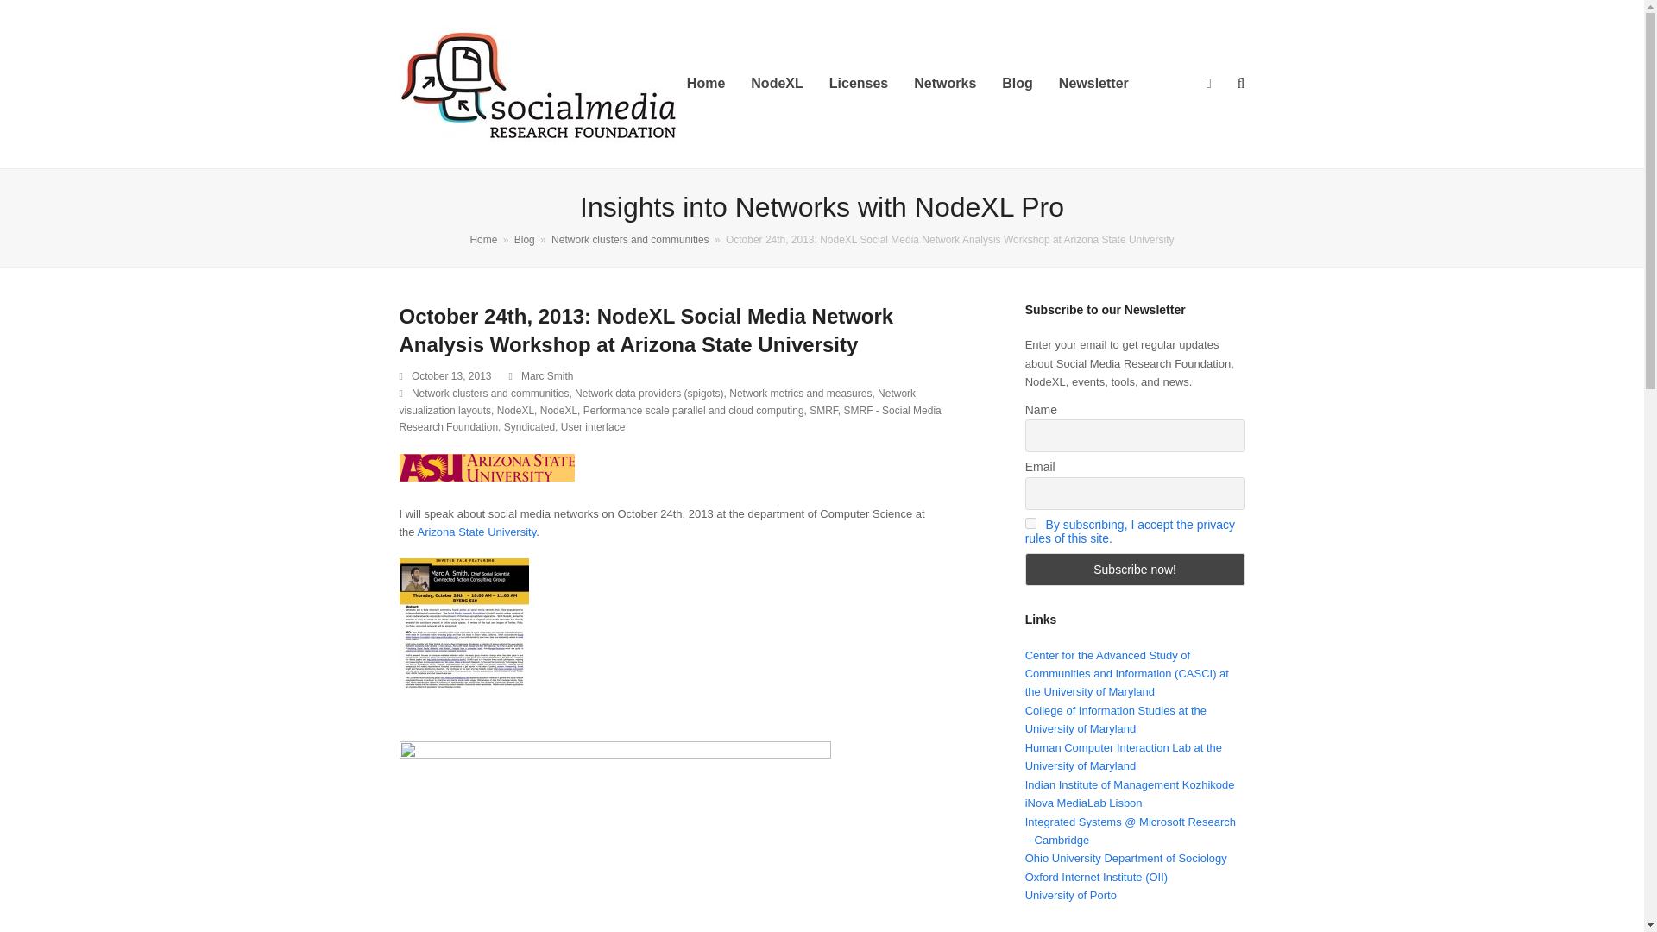 The height and width of the screenshot is (932, 1657). Describe the element at coordinates (1136, 570) in the screenshot. I see `Subscribe now!` at that location.